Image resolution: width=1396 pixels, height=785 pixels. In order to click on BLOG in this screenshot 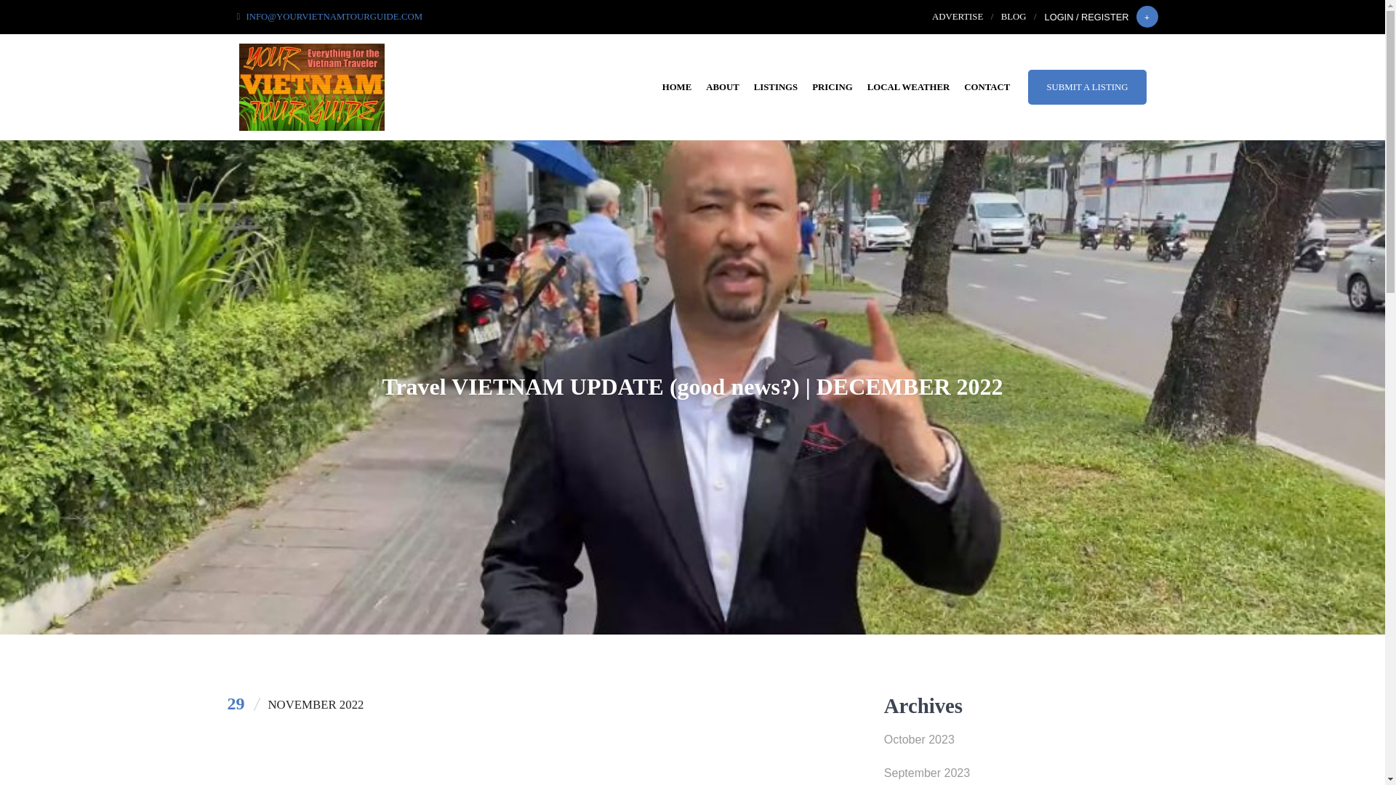, I will do `click(1014, 17)`.